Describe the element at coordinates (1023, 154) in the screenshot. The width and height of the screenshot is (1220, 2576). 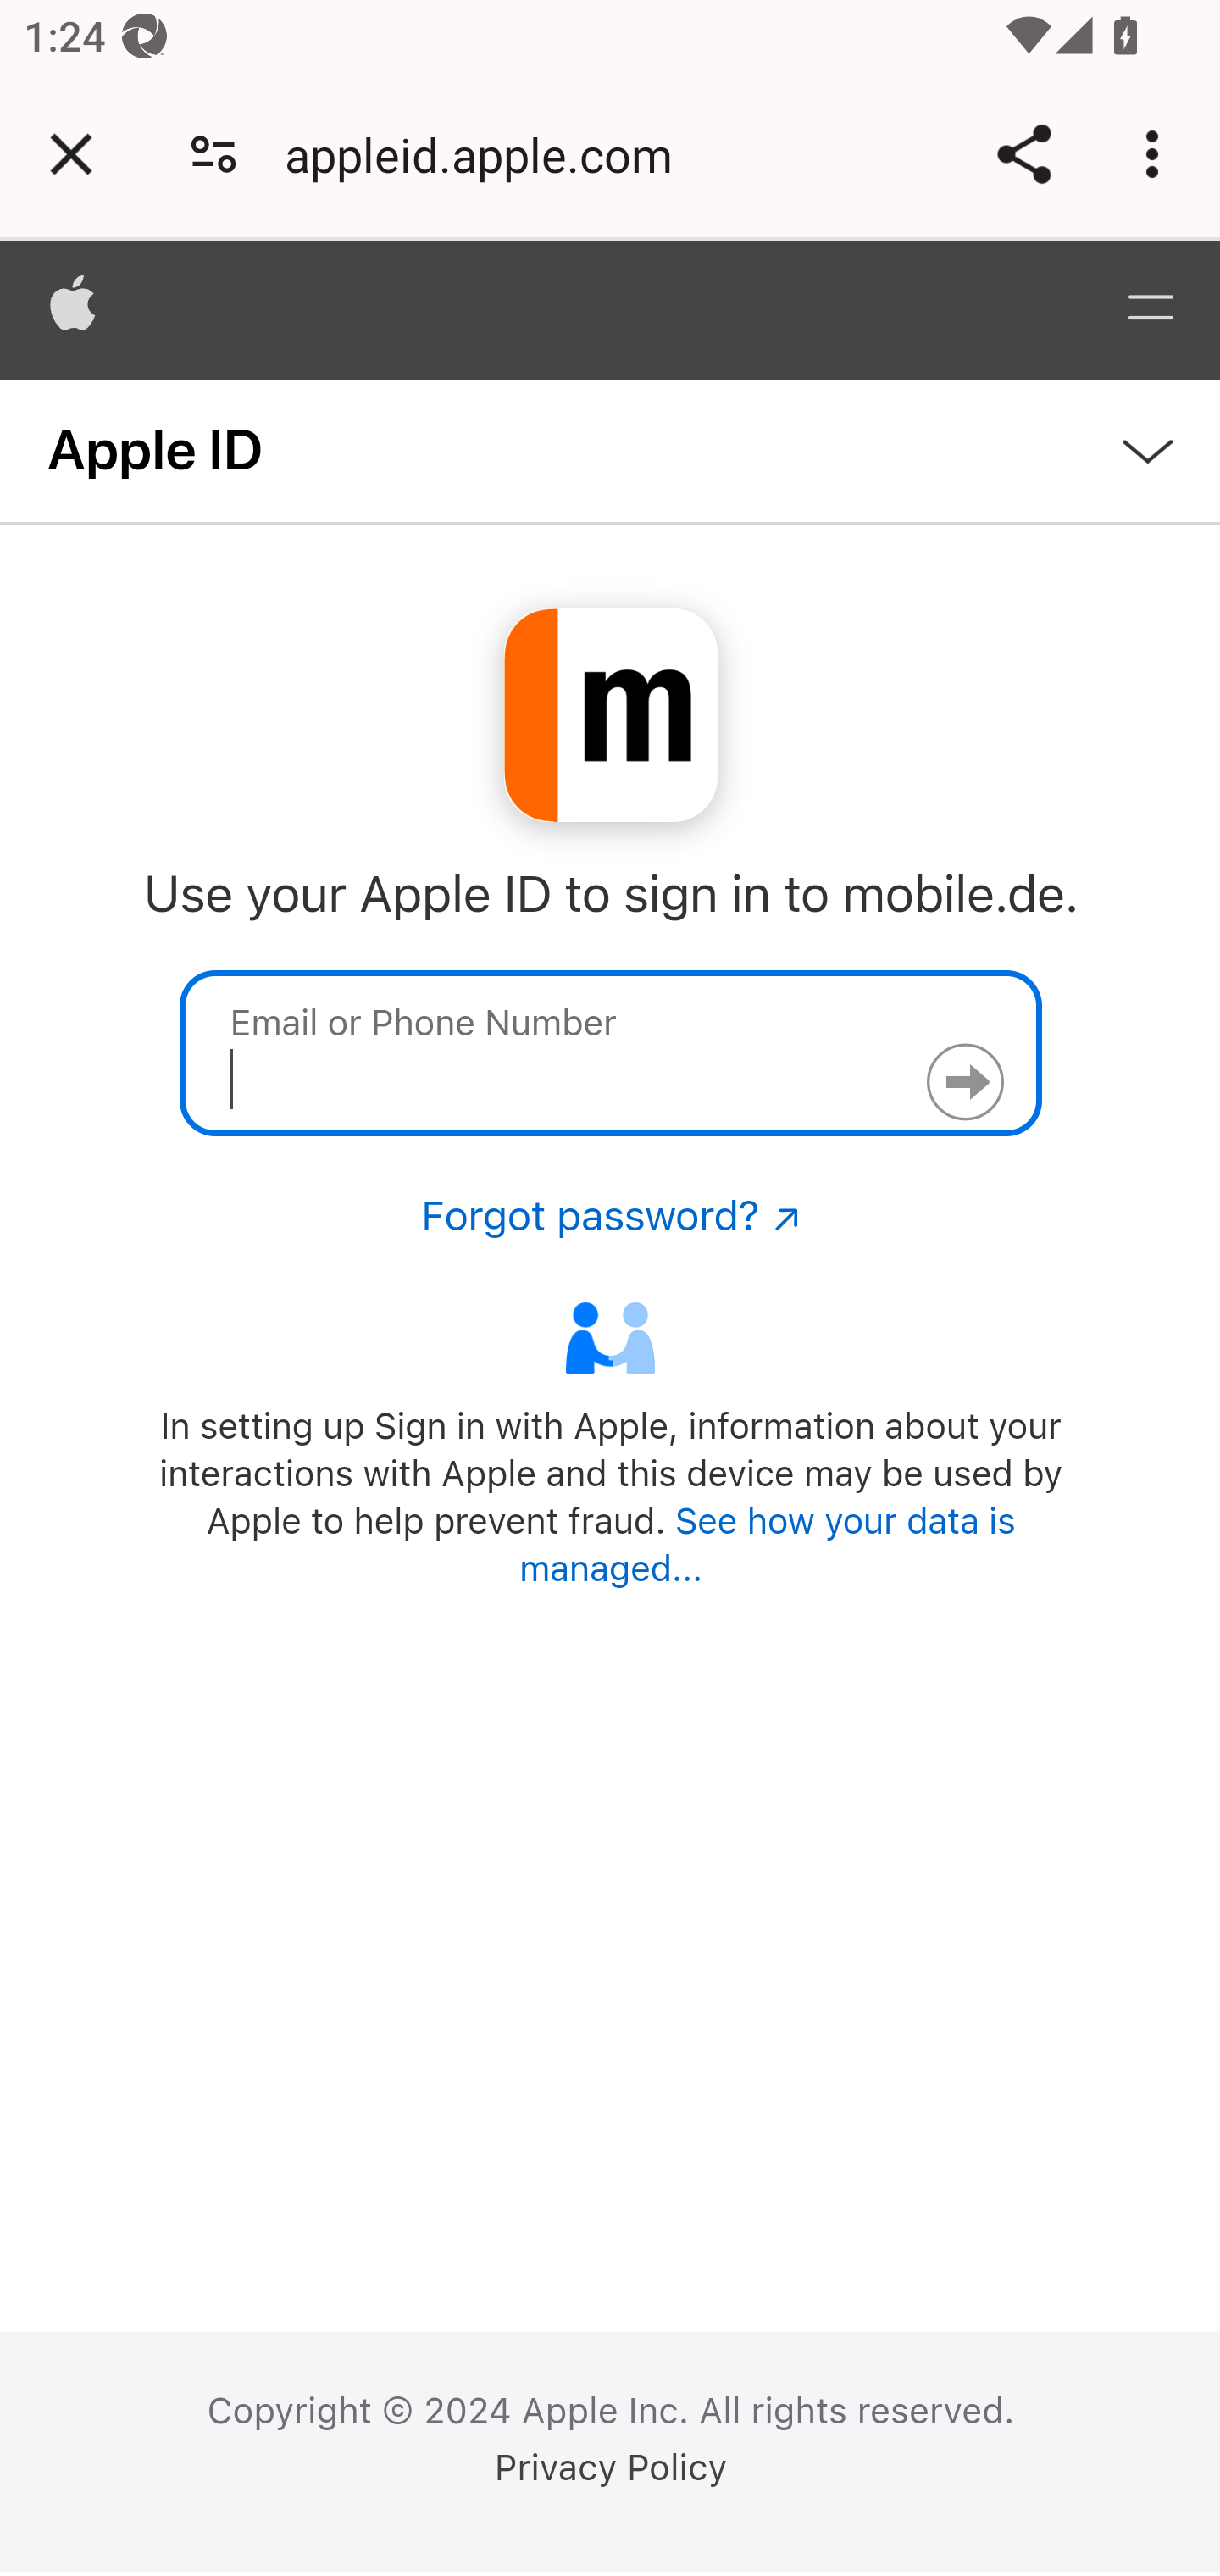
I see `Share` at that location.